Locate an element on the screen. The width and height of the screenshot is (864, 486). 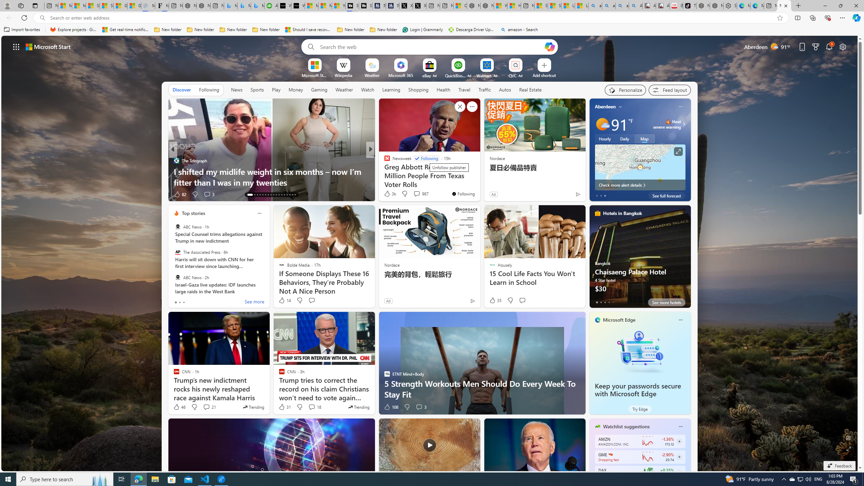
Learning is located at coordinates (391, 89).